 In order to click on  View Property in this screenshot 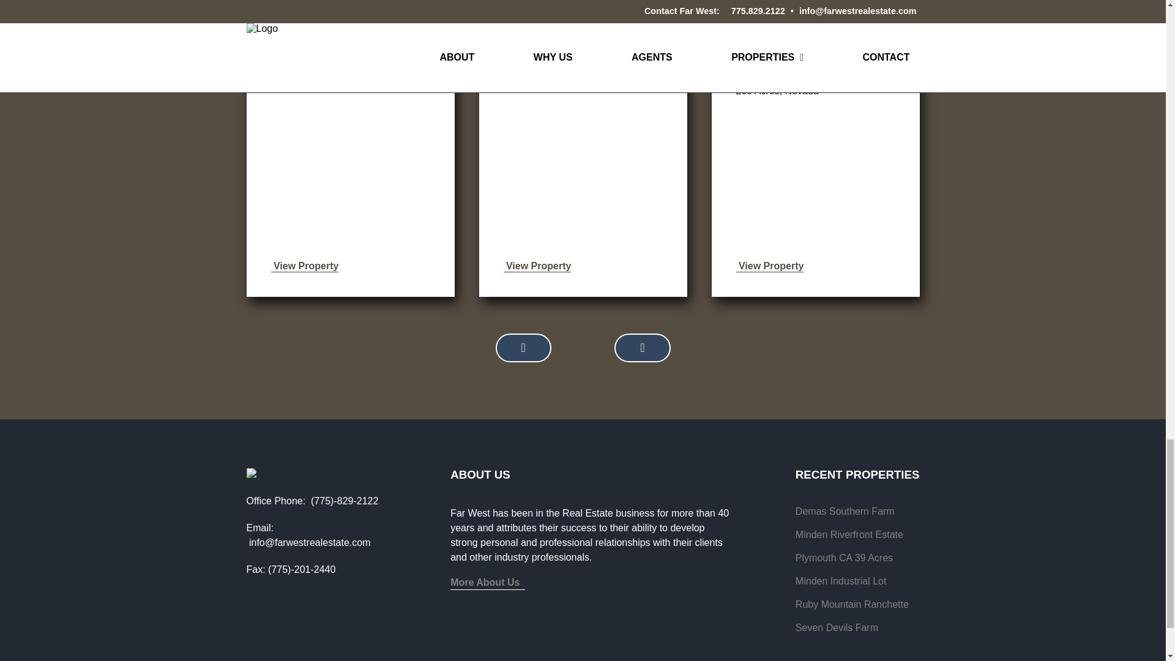, I will do `click(304, 266)`.